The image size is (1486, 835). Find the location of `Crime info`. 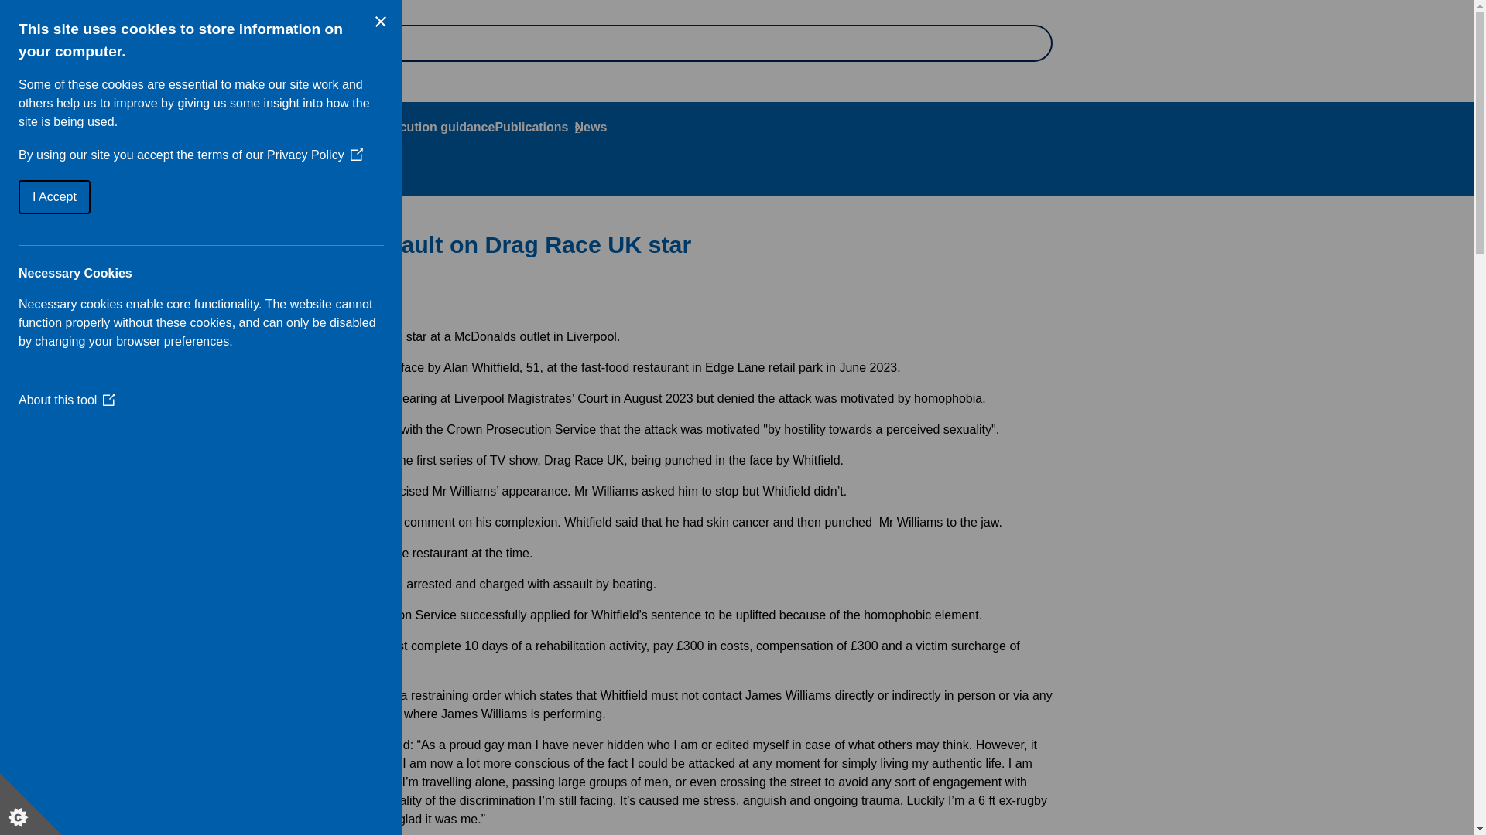

Crime info is located at coordinates (211, 127).